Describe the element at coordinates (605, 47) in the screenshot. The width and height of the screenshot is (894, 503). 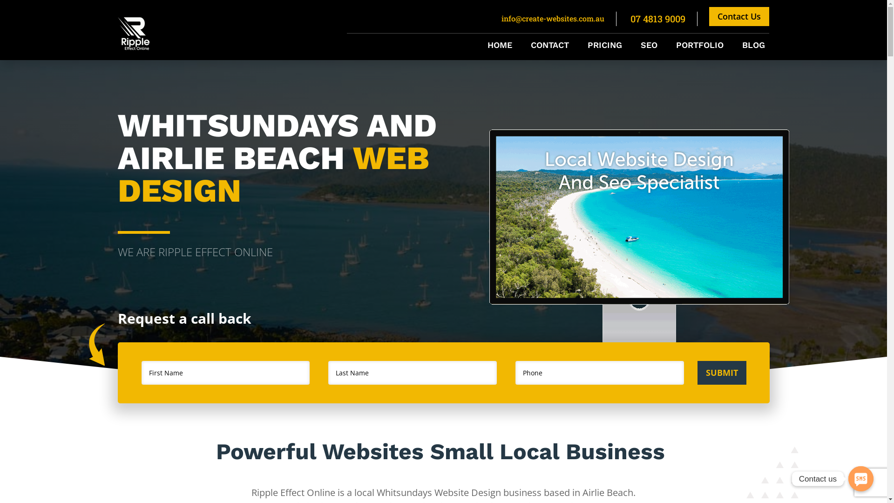
I see `PRICING` at that location.